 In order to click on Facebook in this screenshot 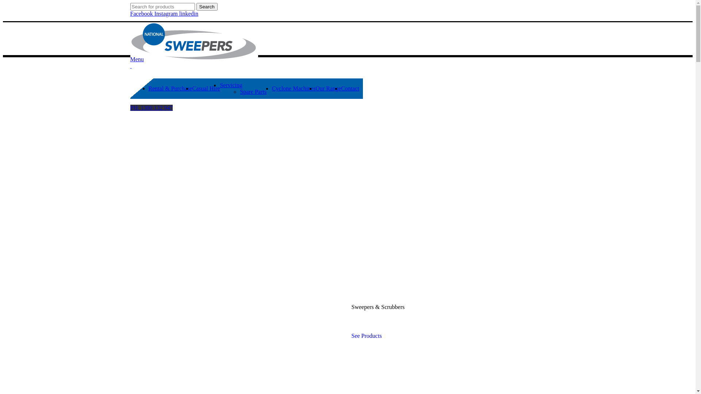, I will do `click(142, 14)`.